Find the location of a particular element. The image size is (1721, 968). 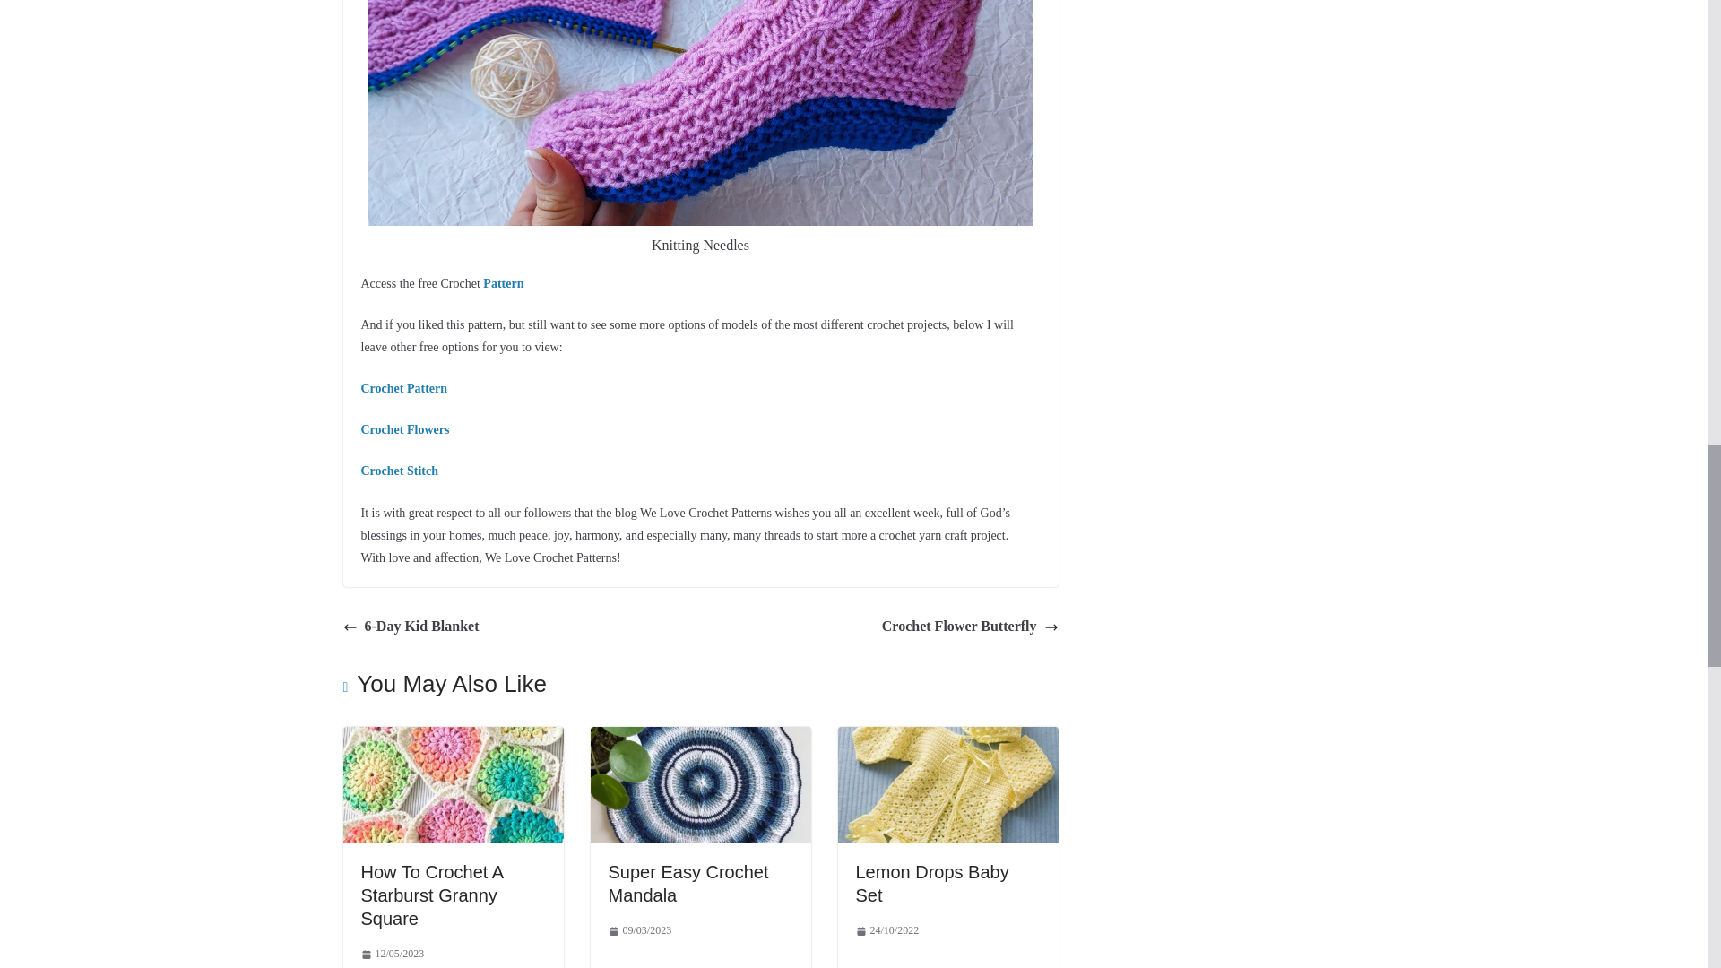

Crochet Stitch  is located at coordinates (400, 471).